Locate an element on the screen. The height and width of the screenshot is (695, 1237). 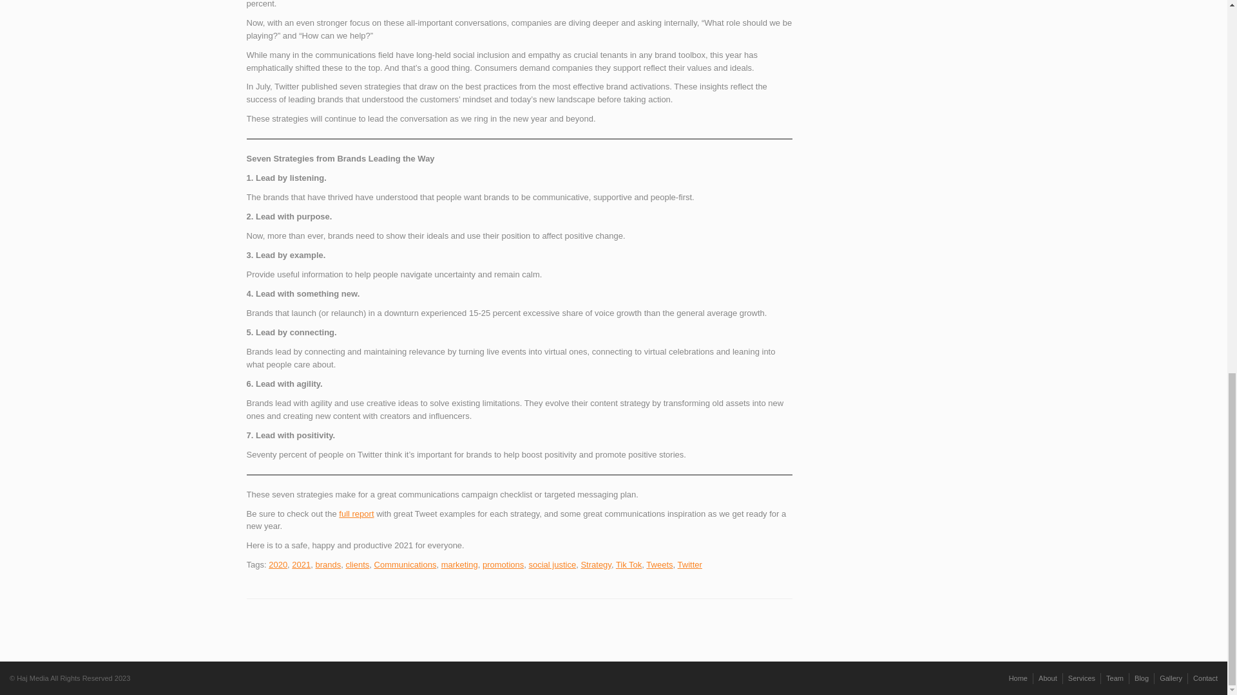
full report is located at coordinates (356, 512).